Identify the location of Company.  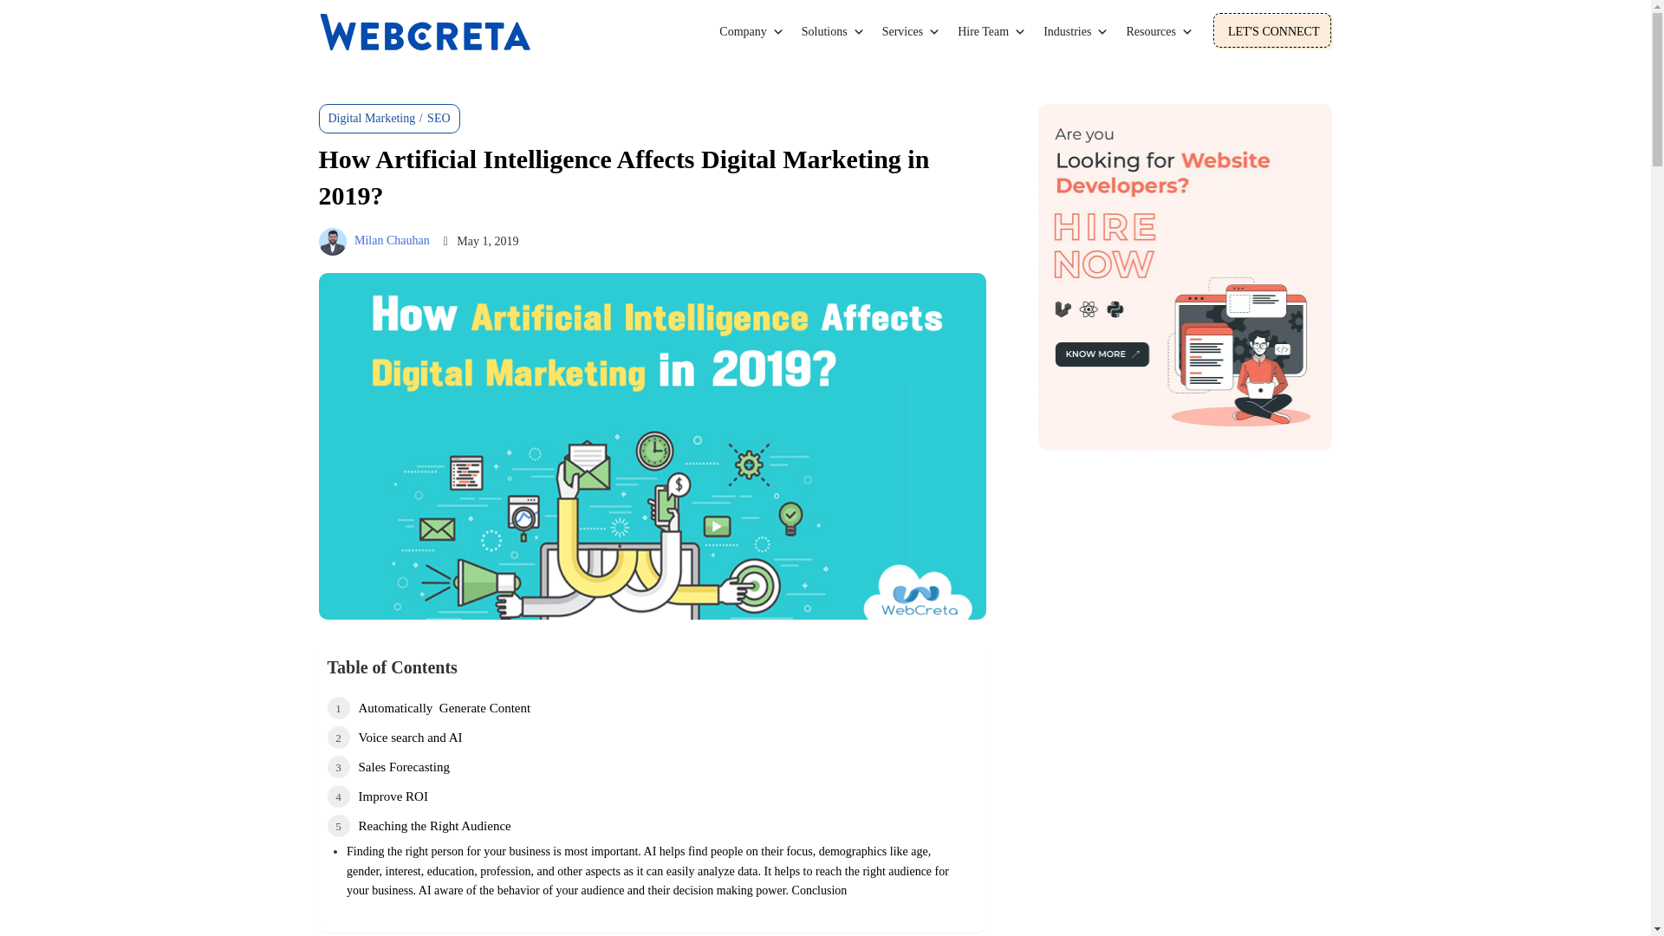
(751, 32).